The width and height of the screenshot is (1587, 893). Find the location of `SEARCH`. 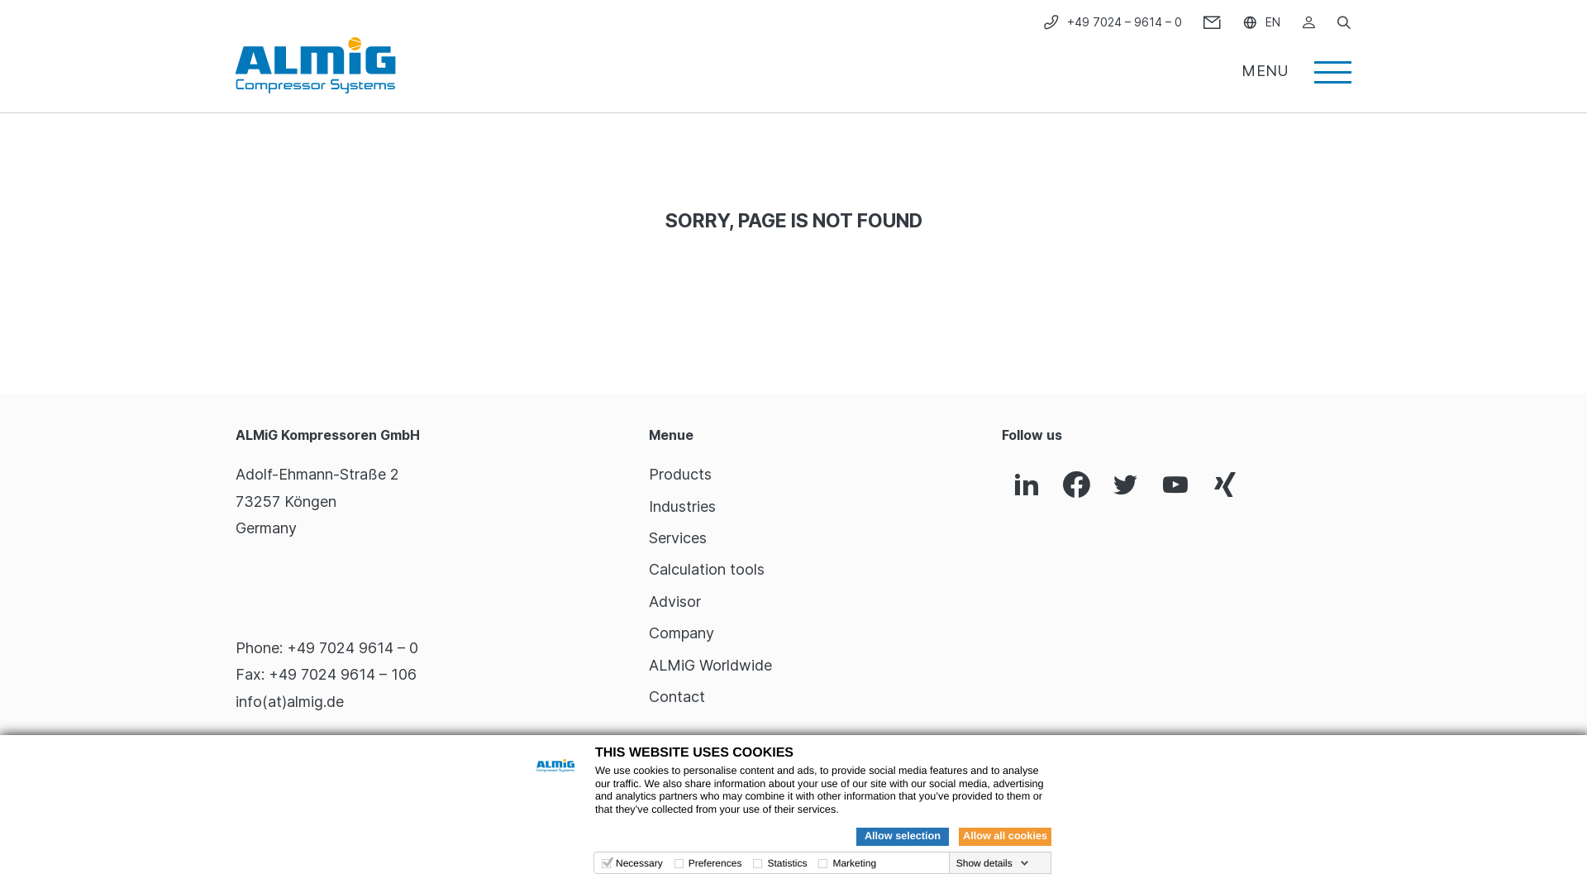

SEARCH is located at coordinates (1344, 21).